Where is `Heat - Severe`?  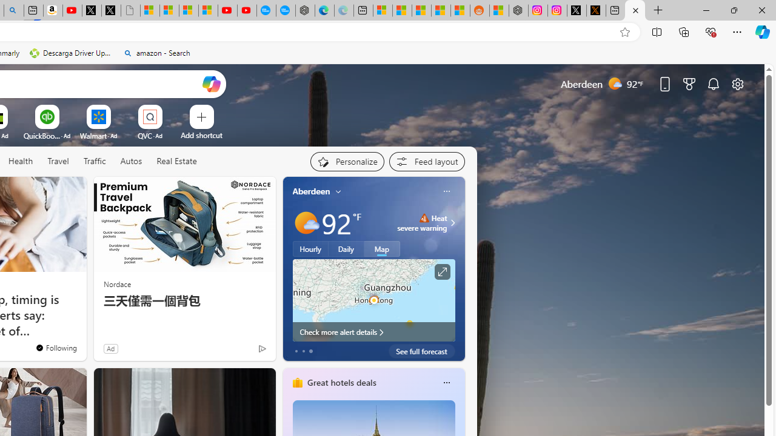
Heat - Severe is located at coordinates (424, 218).